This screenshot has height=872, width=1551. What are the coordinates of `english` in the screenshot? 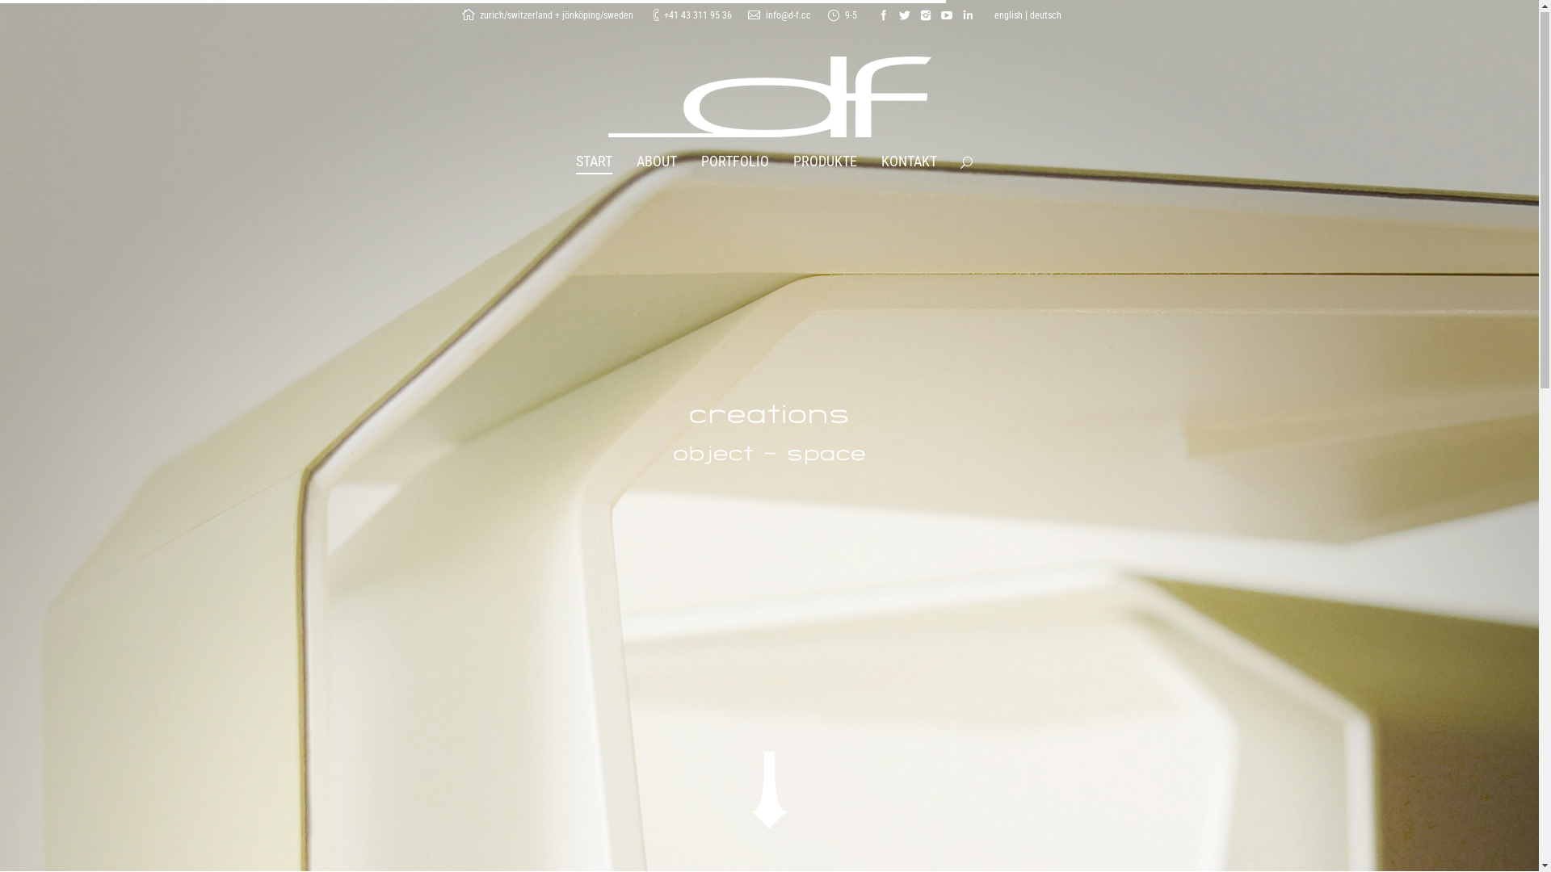 It's located at (1008, 16).